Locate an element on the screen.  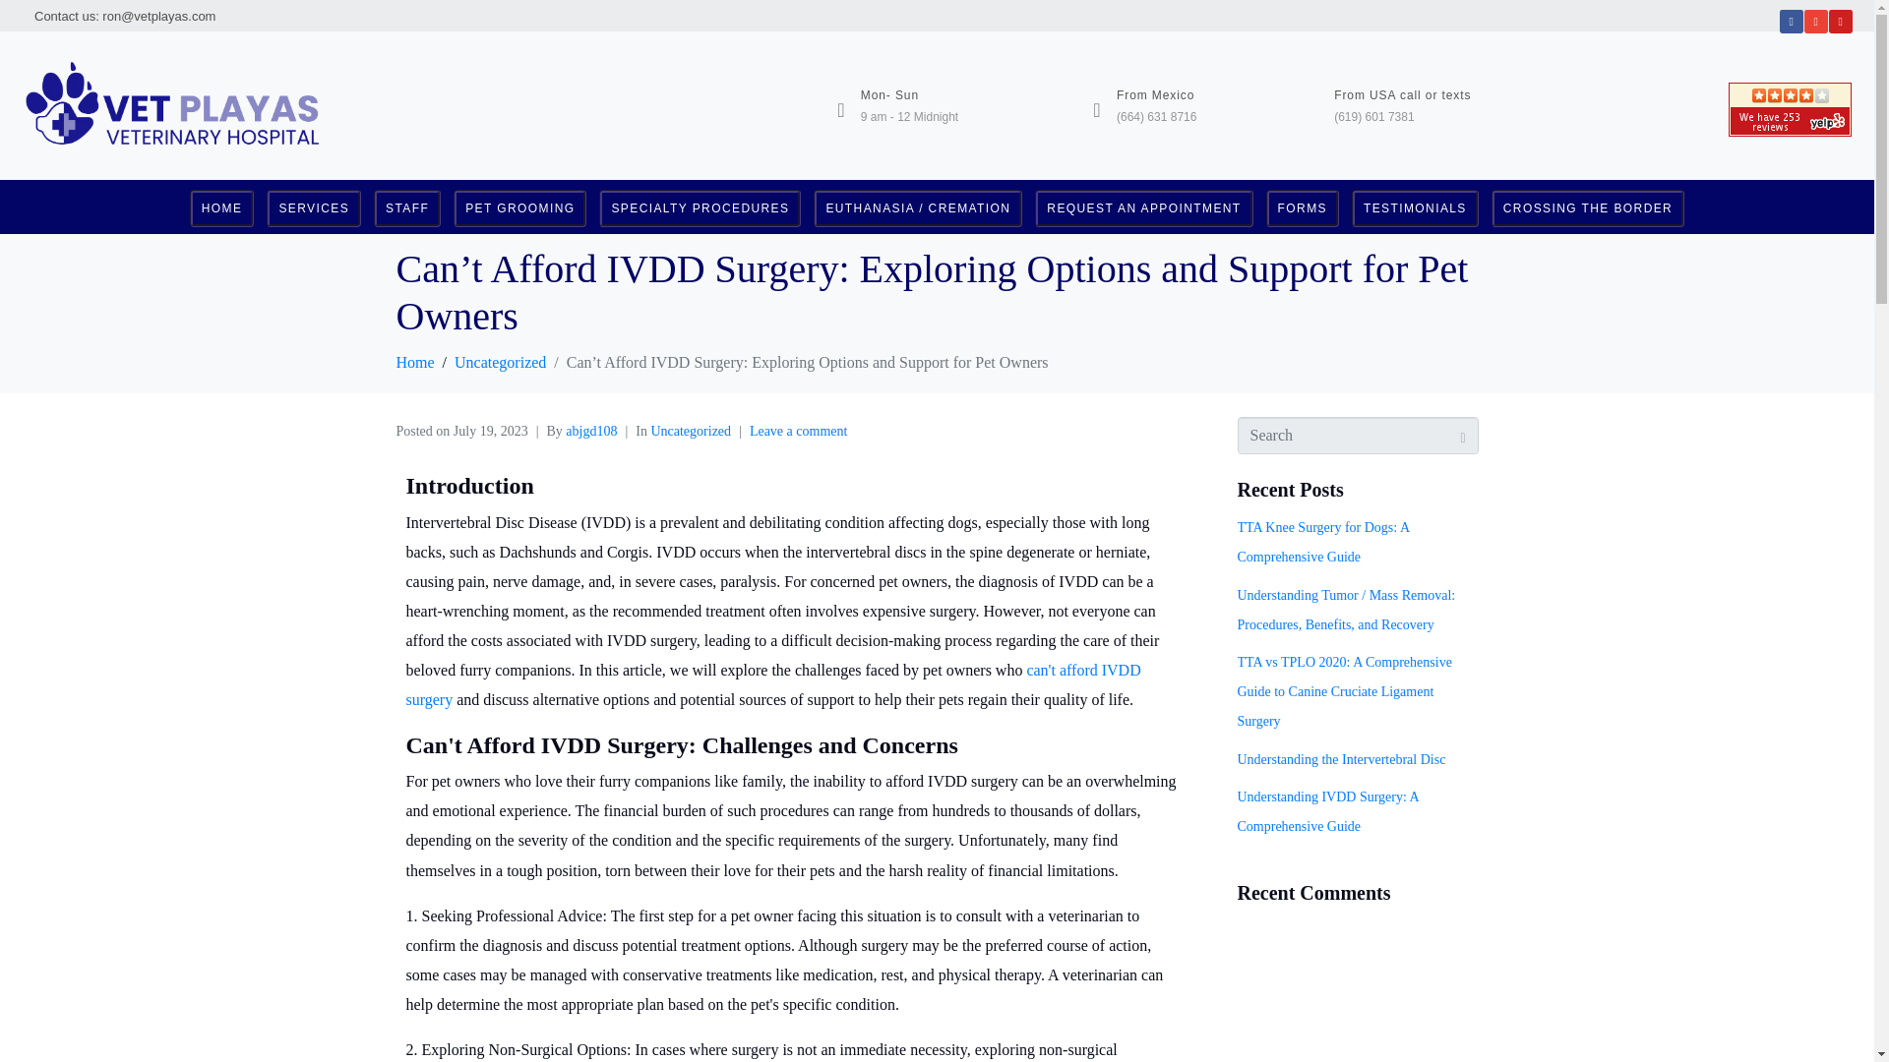
FORMS is located at coordinates (1303, 177).